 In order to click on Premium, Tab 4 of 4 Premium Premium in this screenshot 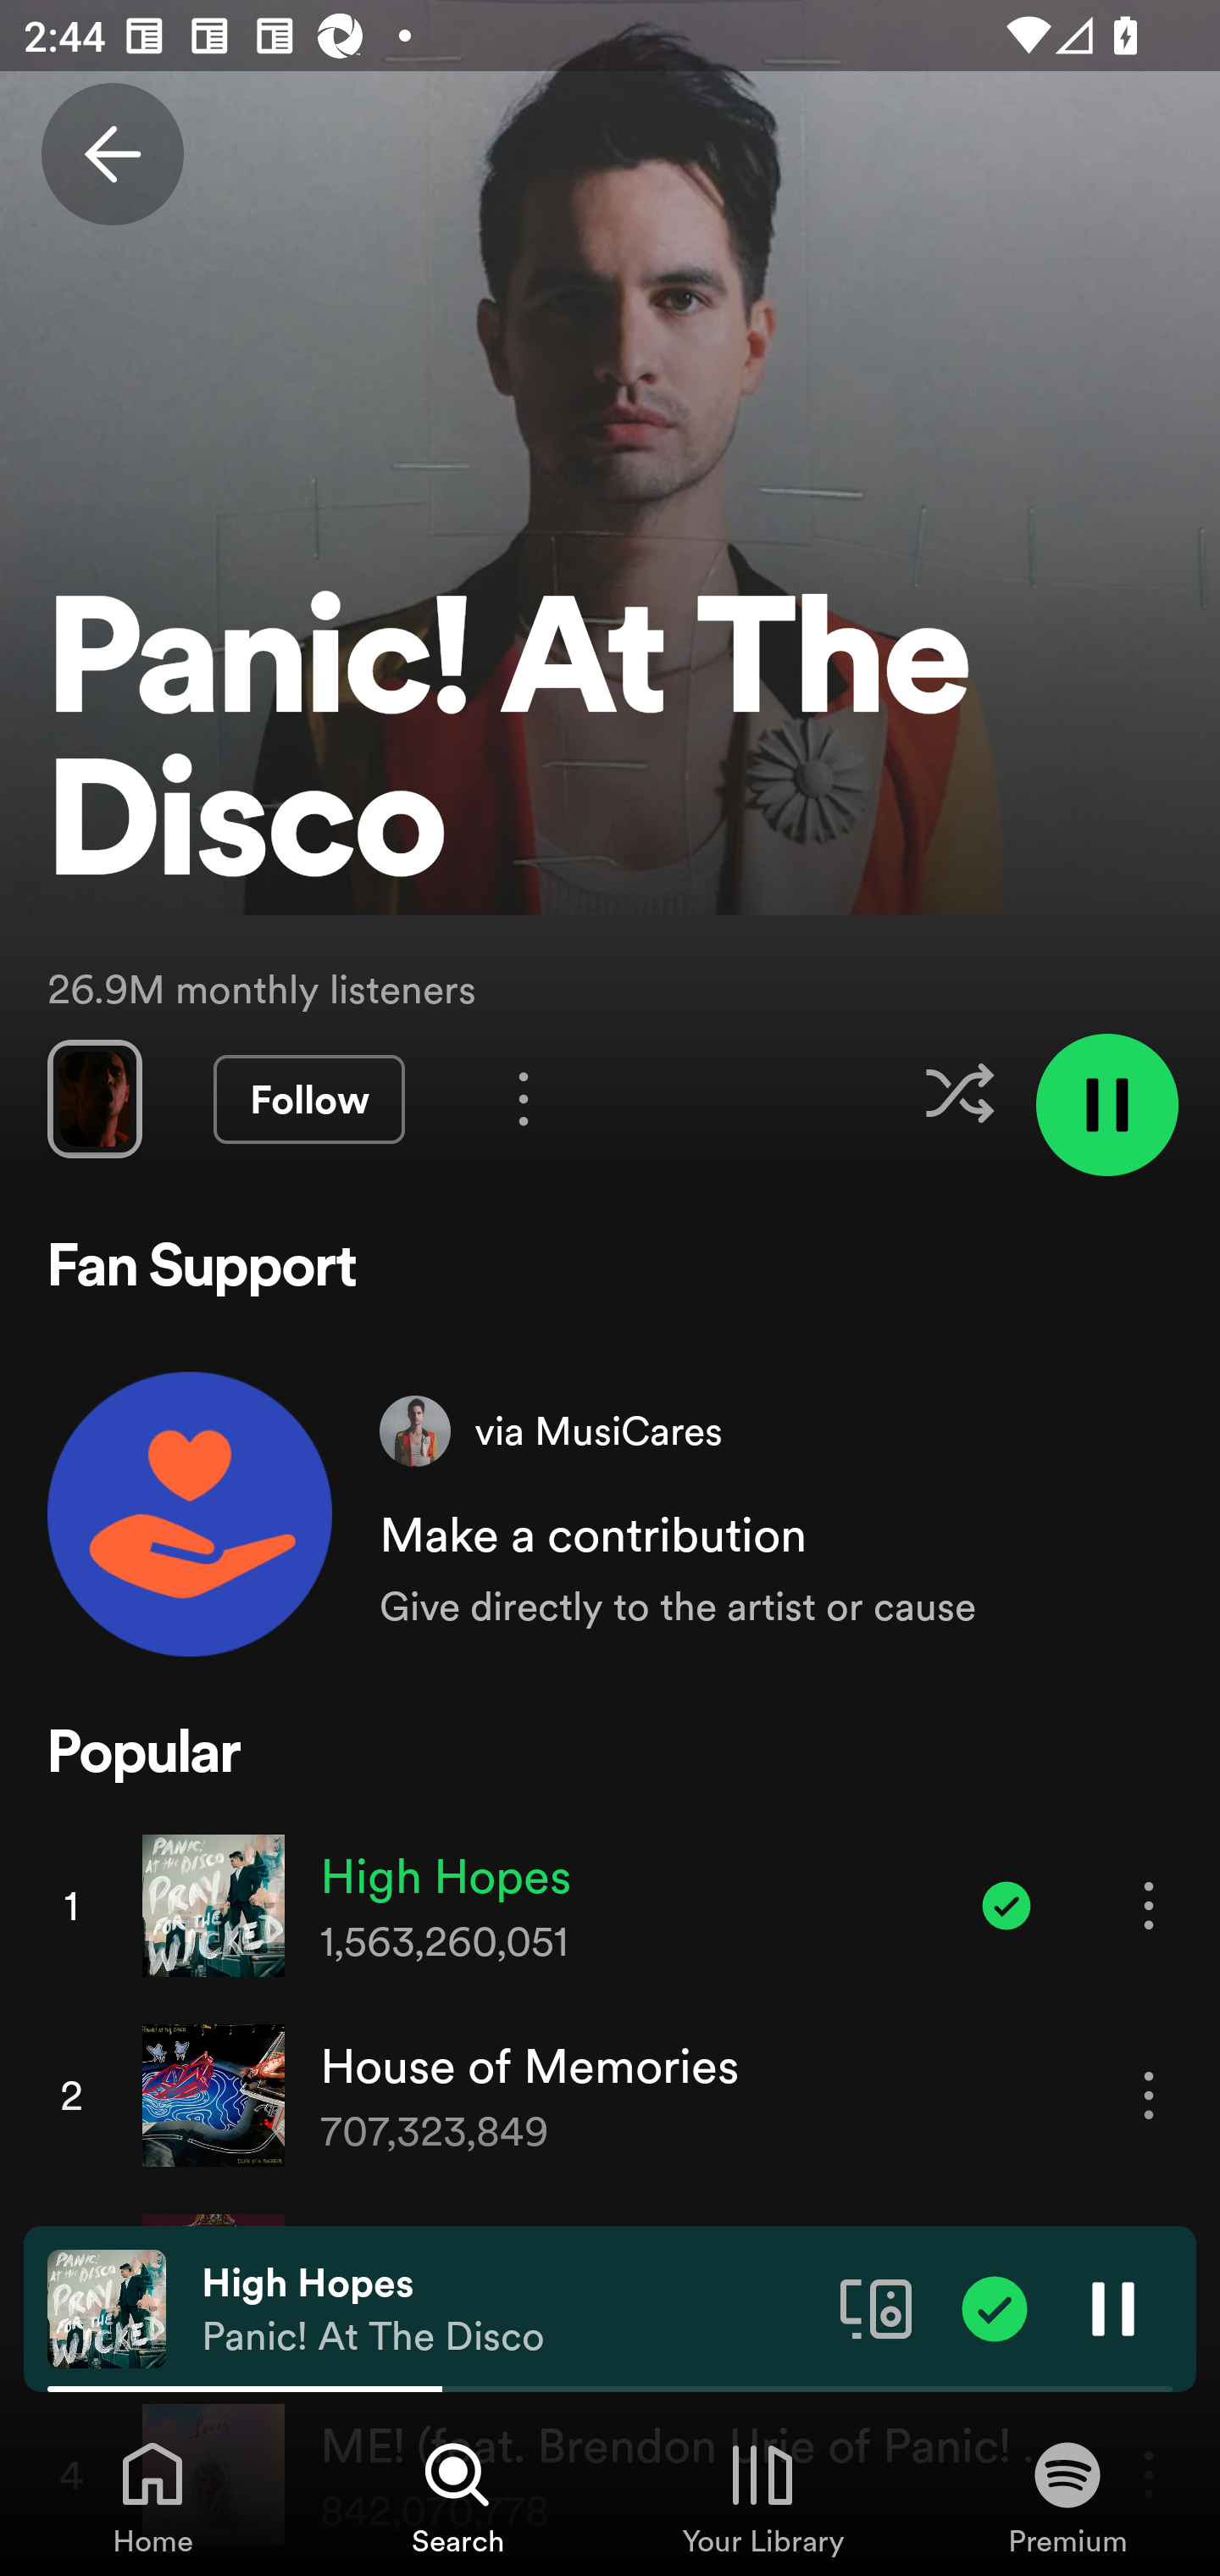, I will do `click(1067, 2496)`.